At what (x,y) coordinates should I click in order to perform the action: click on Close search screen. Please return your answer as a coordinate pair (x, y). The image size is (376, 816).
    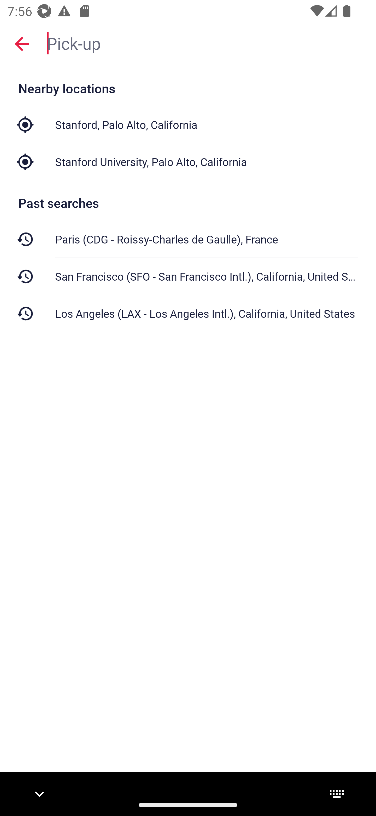
    Looking at the image, I should click on (22, 43).